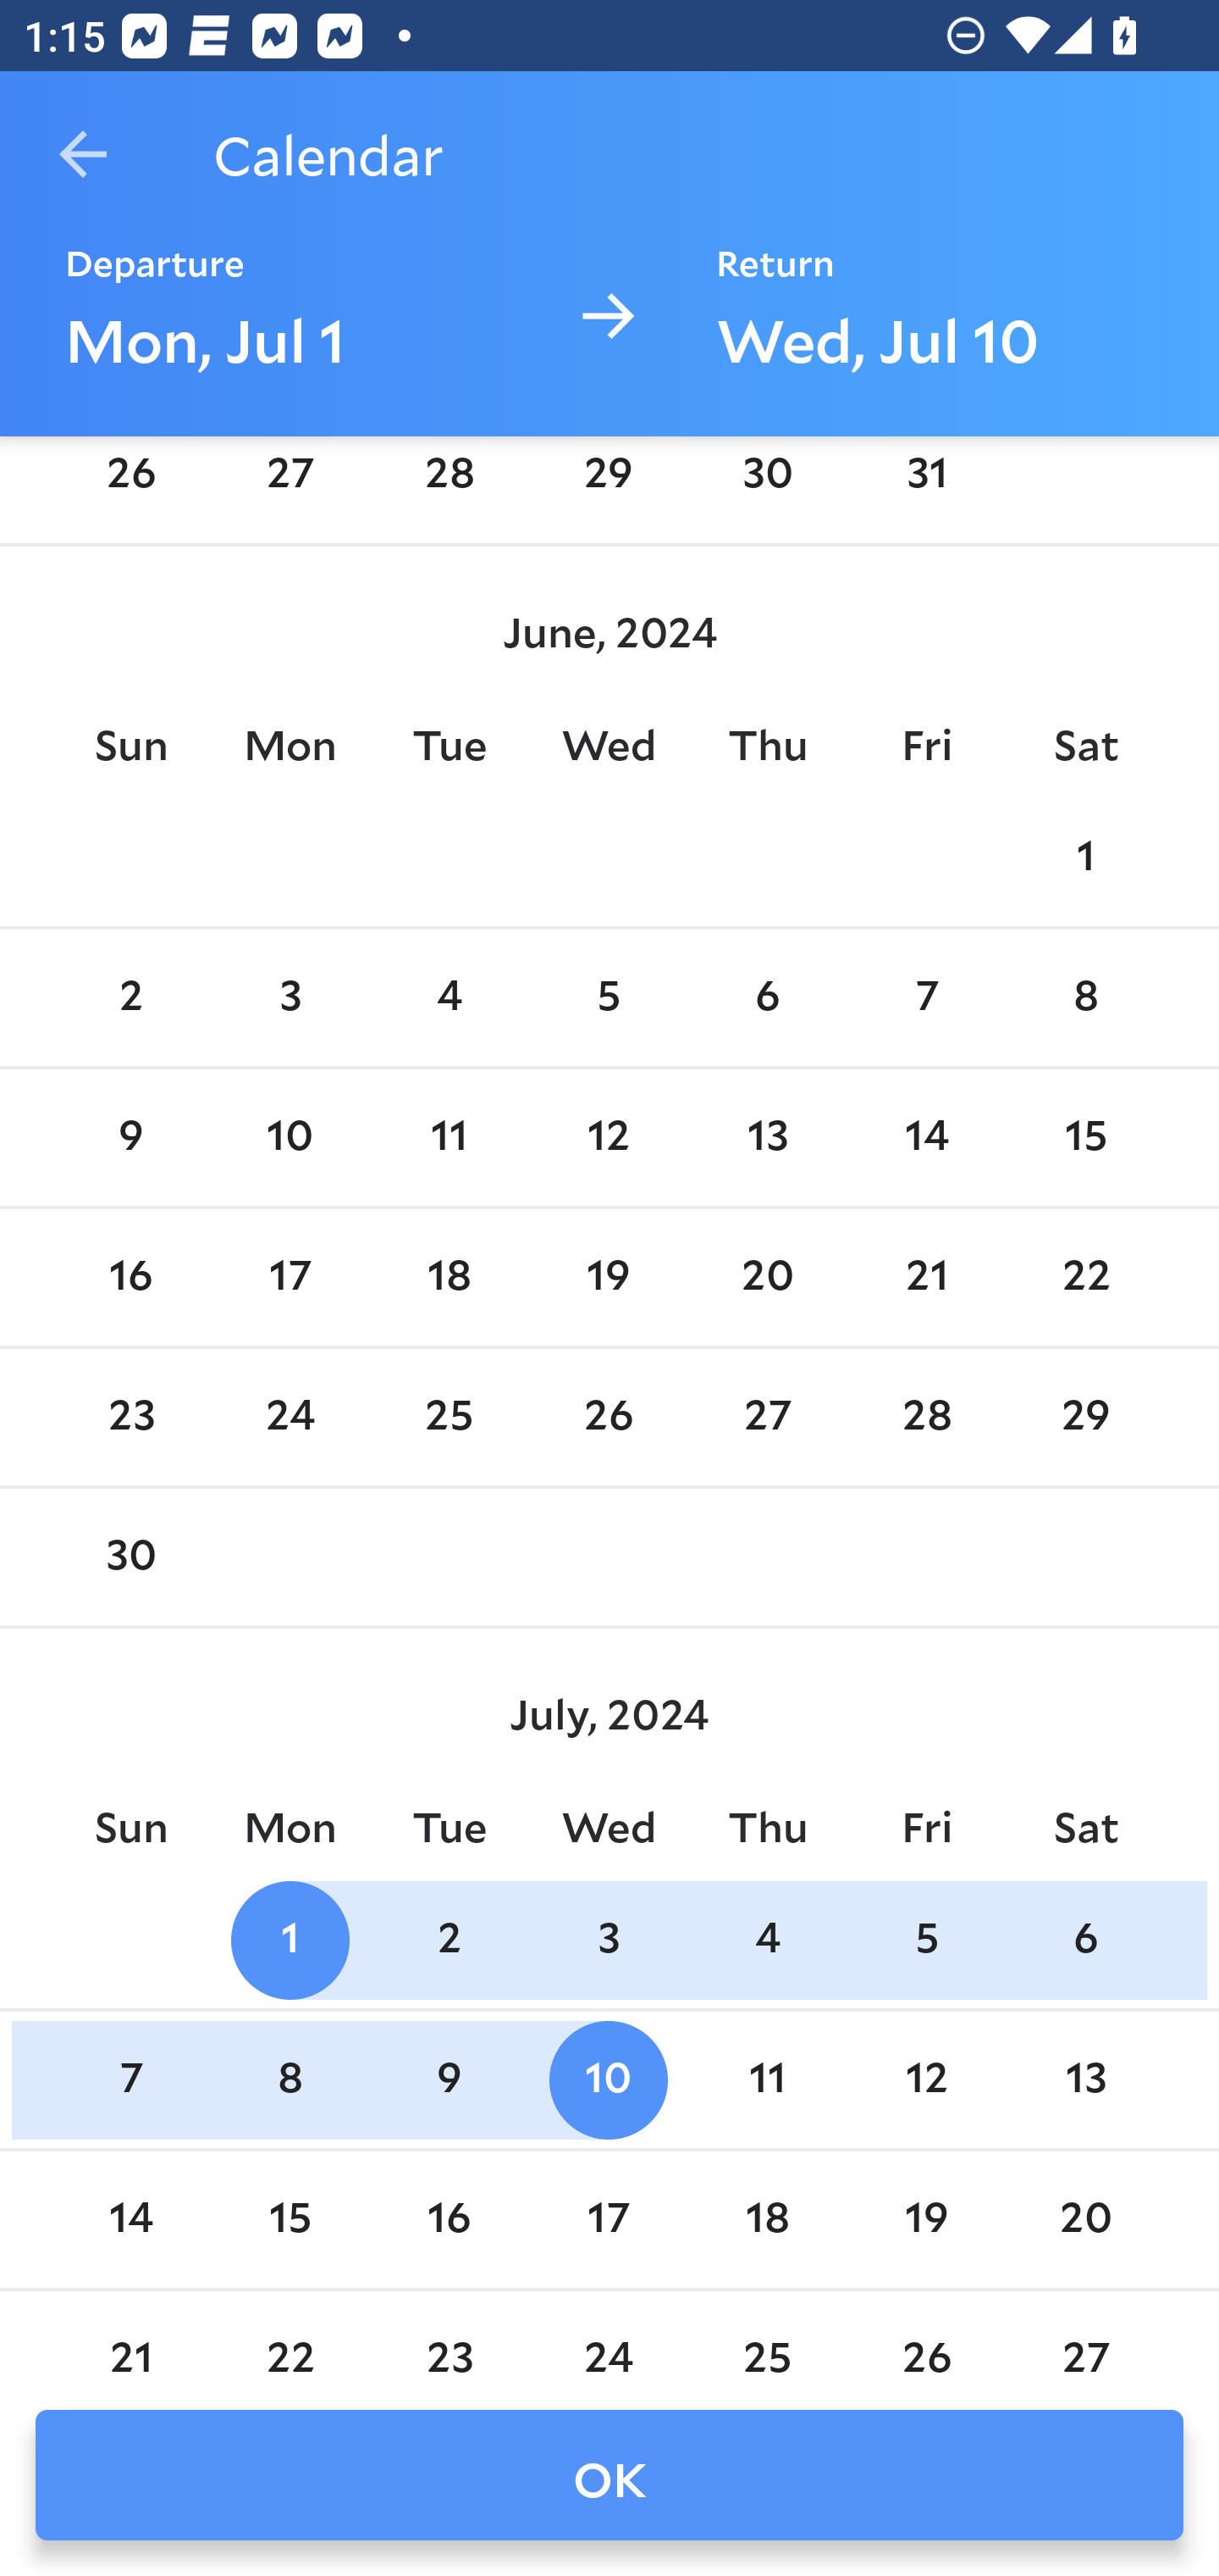 The image size is (1219, 2576). What do you see at coordinates (130, 485) in the screenshot?
I see `26` at bounding box center [130, 485].